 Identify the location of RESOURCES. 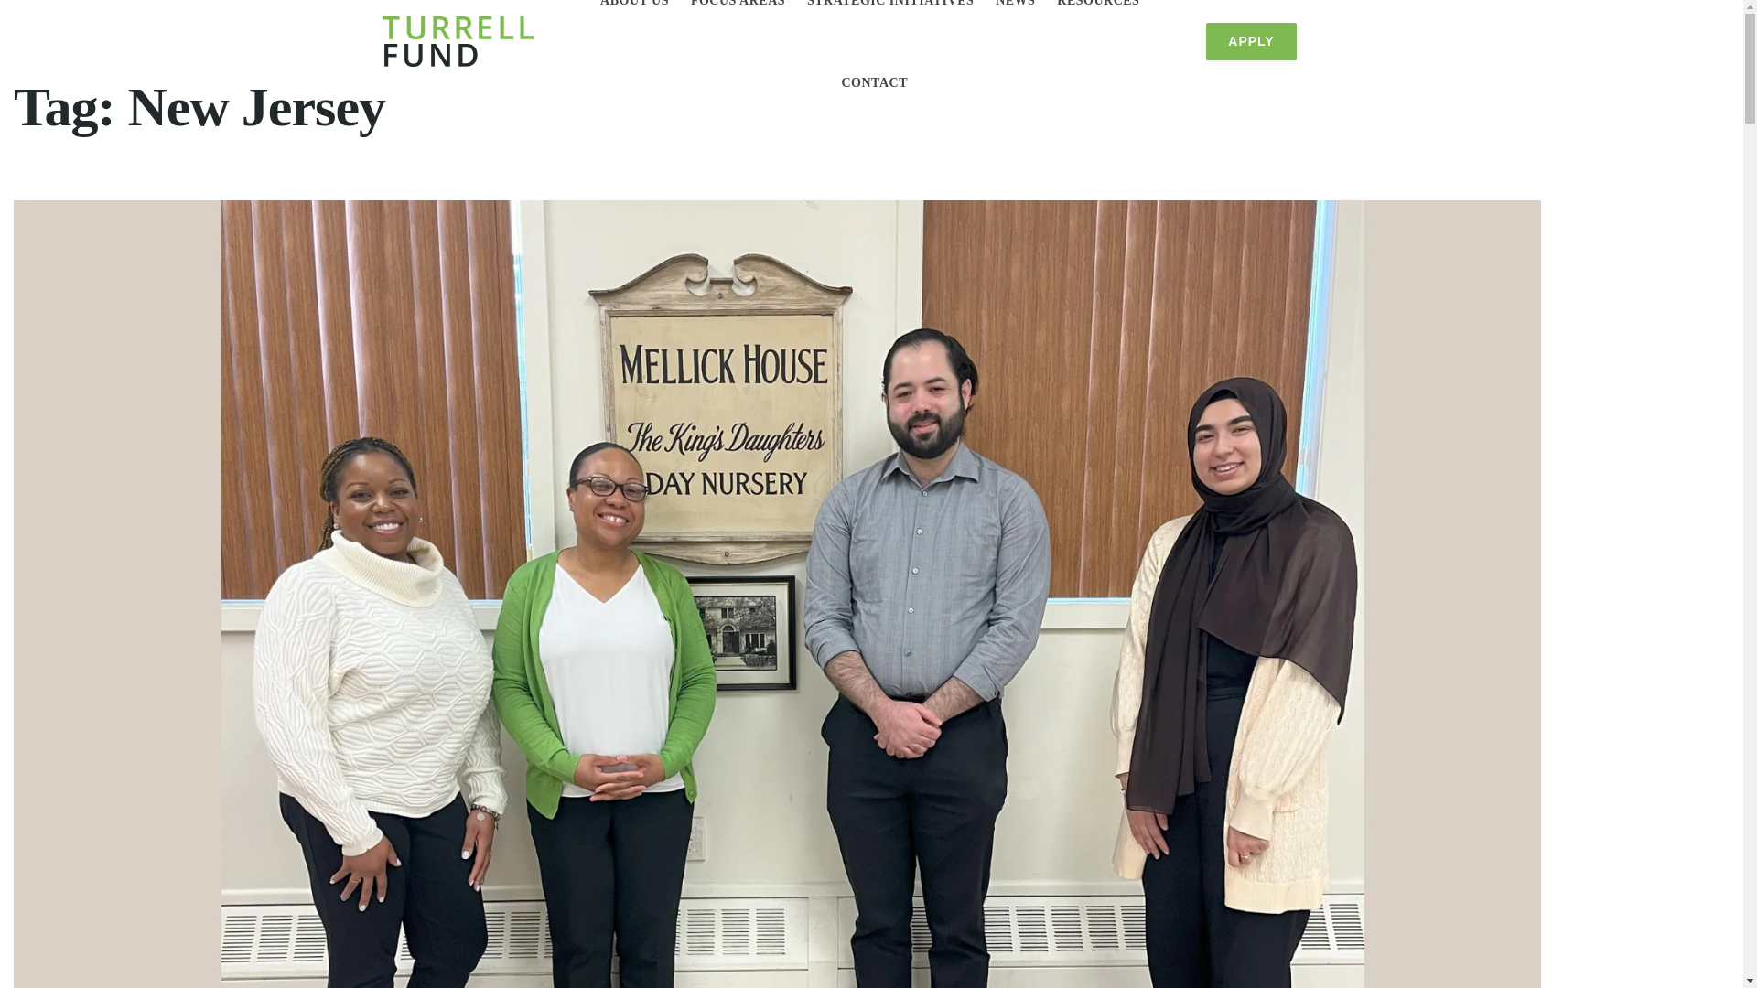
(1098, 4).